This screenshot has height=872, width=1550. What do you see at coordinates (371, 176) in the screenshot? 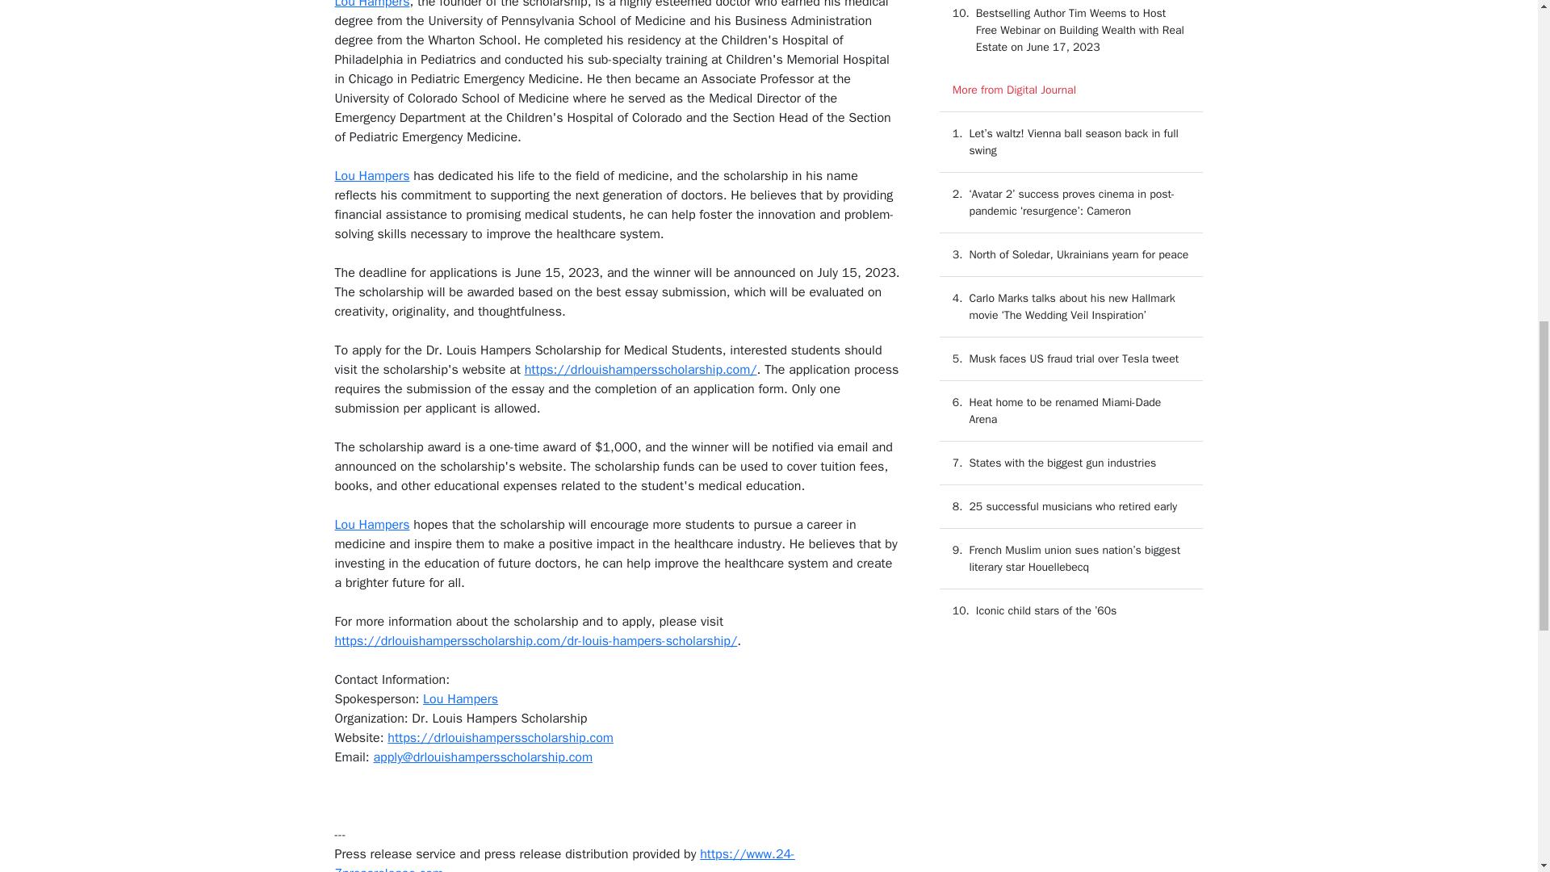
I see `Lou Hampers` at bounding box center [371, 176].